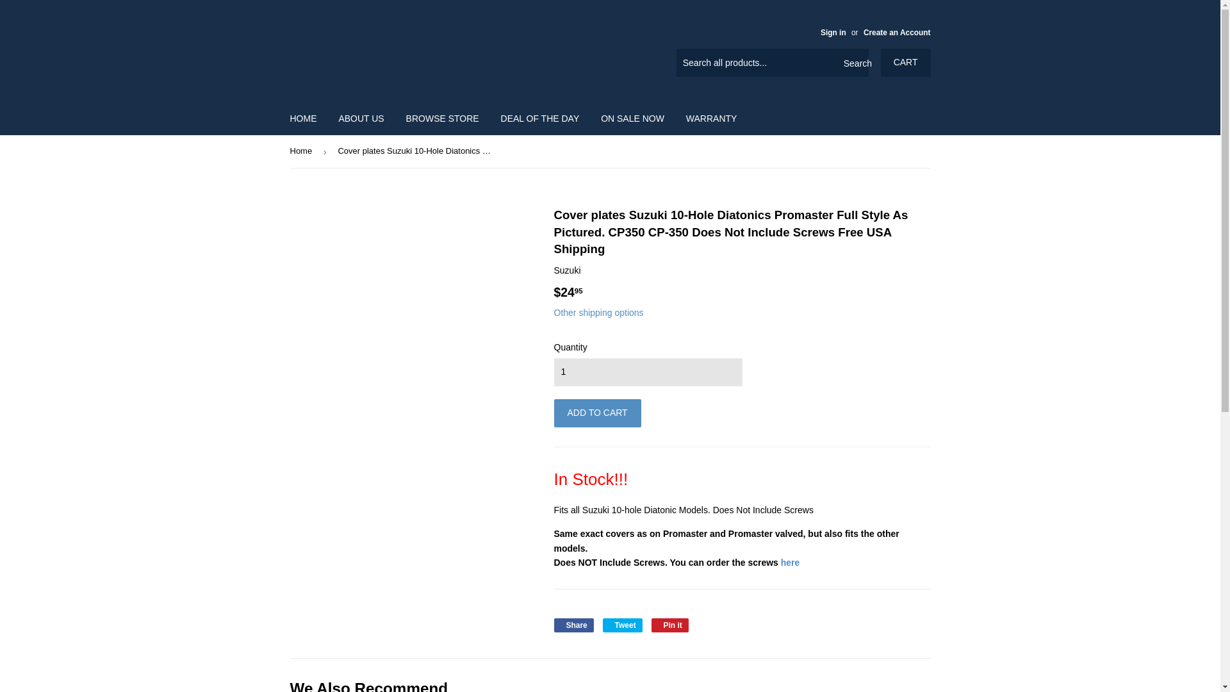 Image resolution: width=1230 pixels, height=692 pixels. Describe the element at coordinates (897, 33) in the screenshot. I see `Create an Account` at that location.